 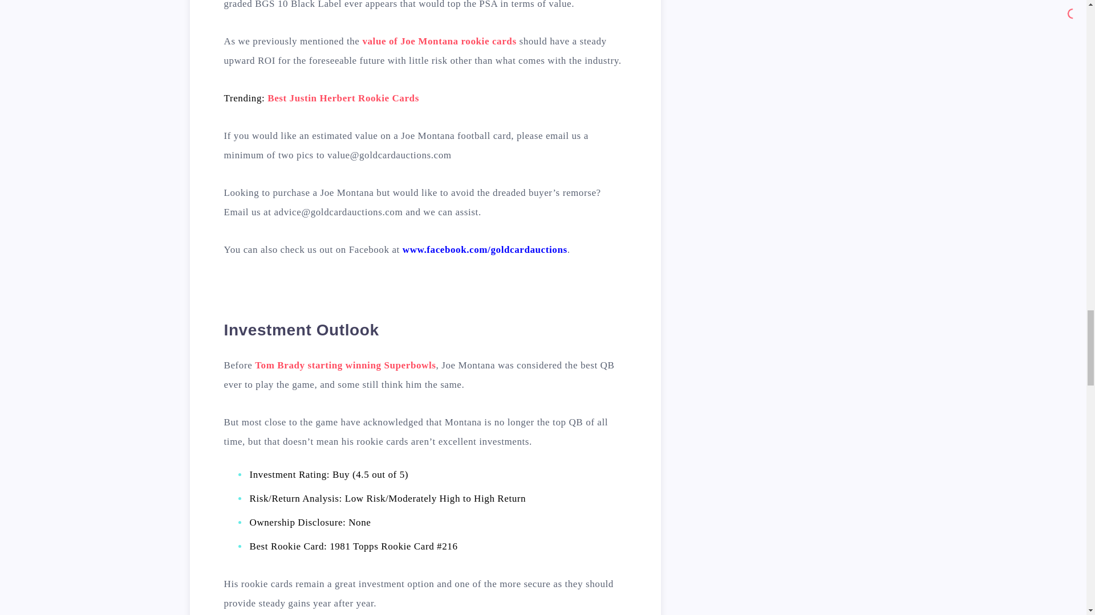 I want to click on Best Justin Herbert Rookie Cards, so click(x=343, y=98).